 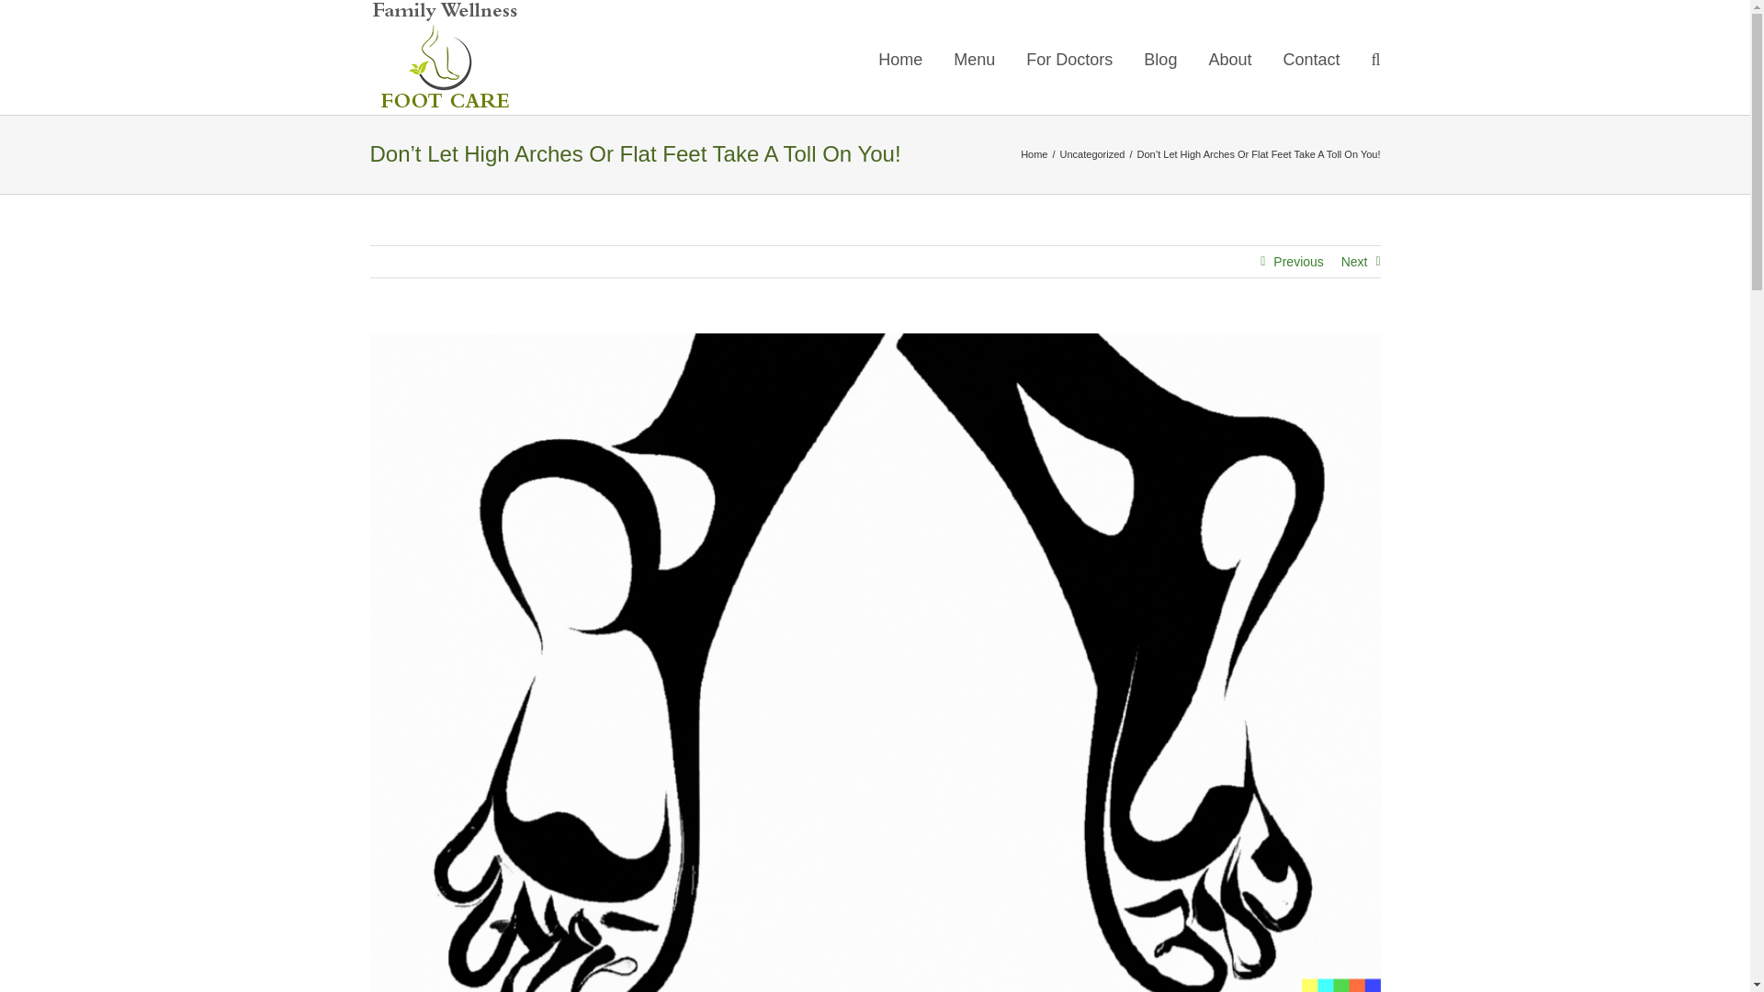 I want to click on Uncategorized, so click(x=1091, y=154).